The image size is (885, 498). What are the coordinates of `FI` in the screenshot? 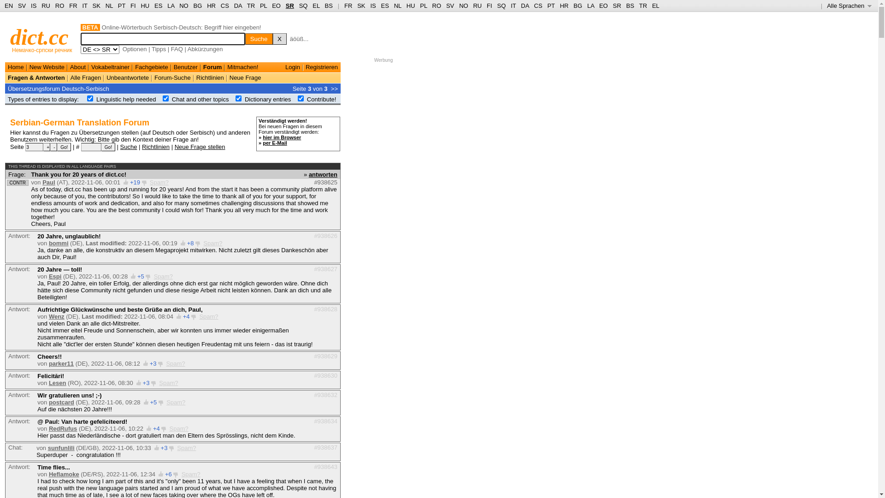 It's located at (133, 6).